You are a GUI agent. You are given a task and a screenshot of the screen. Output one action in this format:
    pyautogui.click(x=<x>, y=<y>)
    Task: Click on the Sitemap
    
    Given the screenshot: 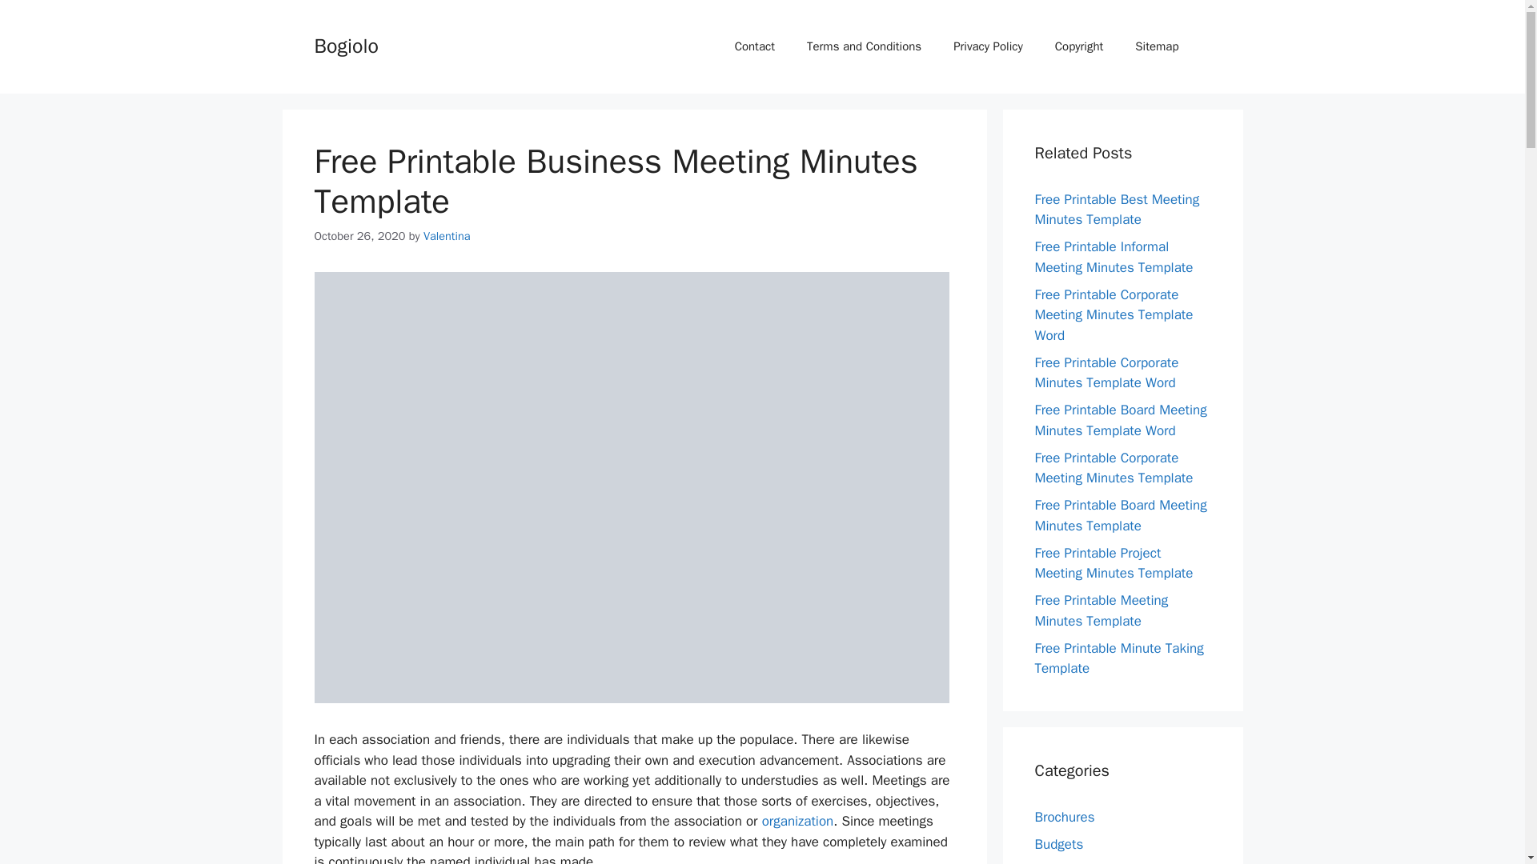 What is the action you would take?
    pyautogui.click(x=1156, y=46)
    